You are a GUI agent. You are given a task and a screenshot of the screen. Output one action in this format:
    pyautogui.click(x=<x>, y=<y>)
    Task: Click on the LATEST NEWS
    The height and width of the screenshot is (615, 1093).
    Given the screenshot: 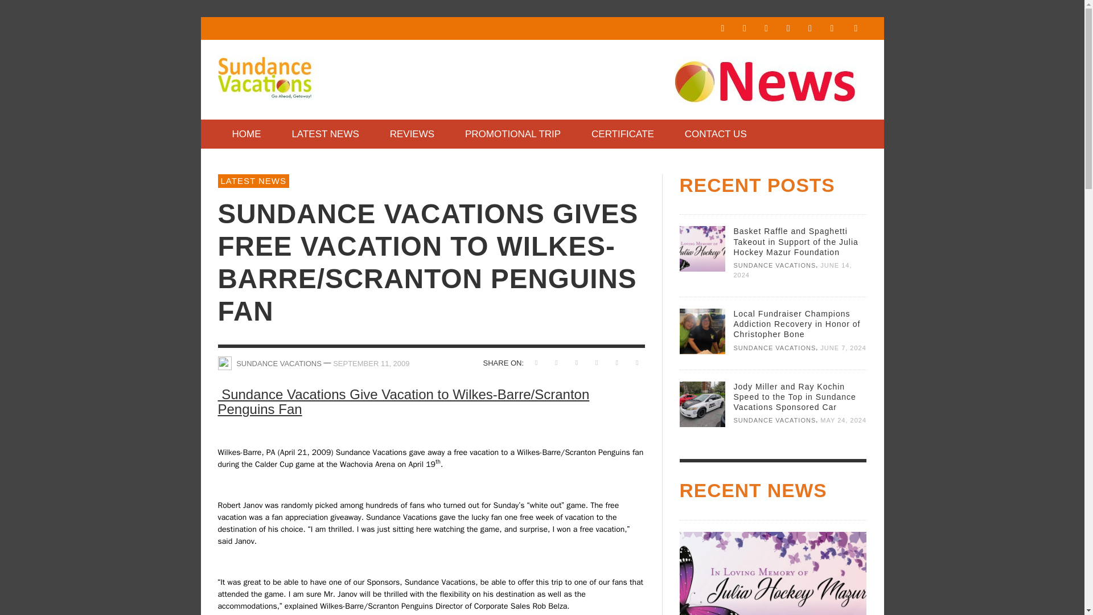 What is the action you would take?
    pyautogui.click(x=324, y=134)
    